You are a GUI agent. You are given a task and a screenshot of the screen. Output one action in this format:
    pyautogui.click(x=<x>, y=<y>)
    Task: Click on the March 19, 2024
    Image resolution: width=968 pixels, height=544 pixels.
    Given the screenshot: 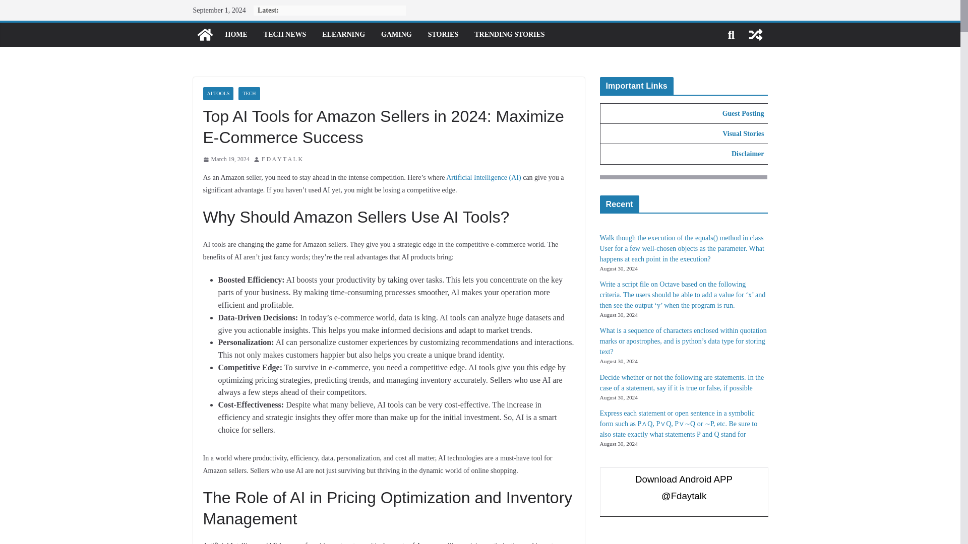 What is the action you would take?
    pyautogui.click(x=225, y=159)
    